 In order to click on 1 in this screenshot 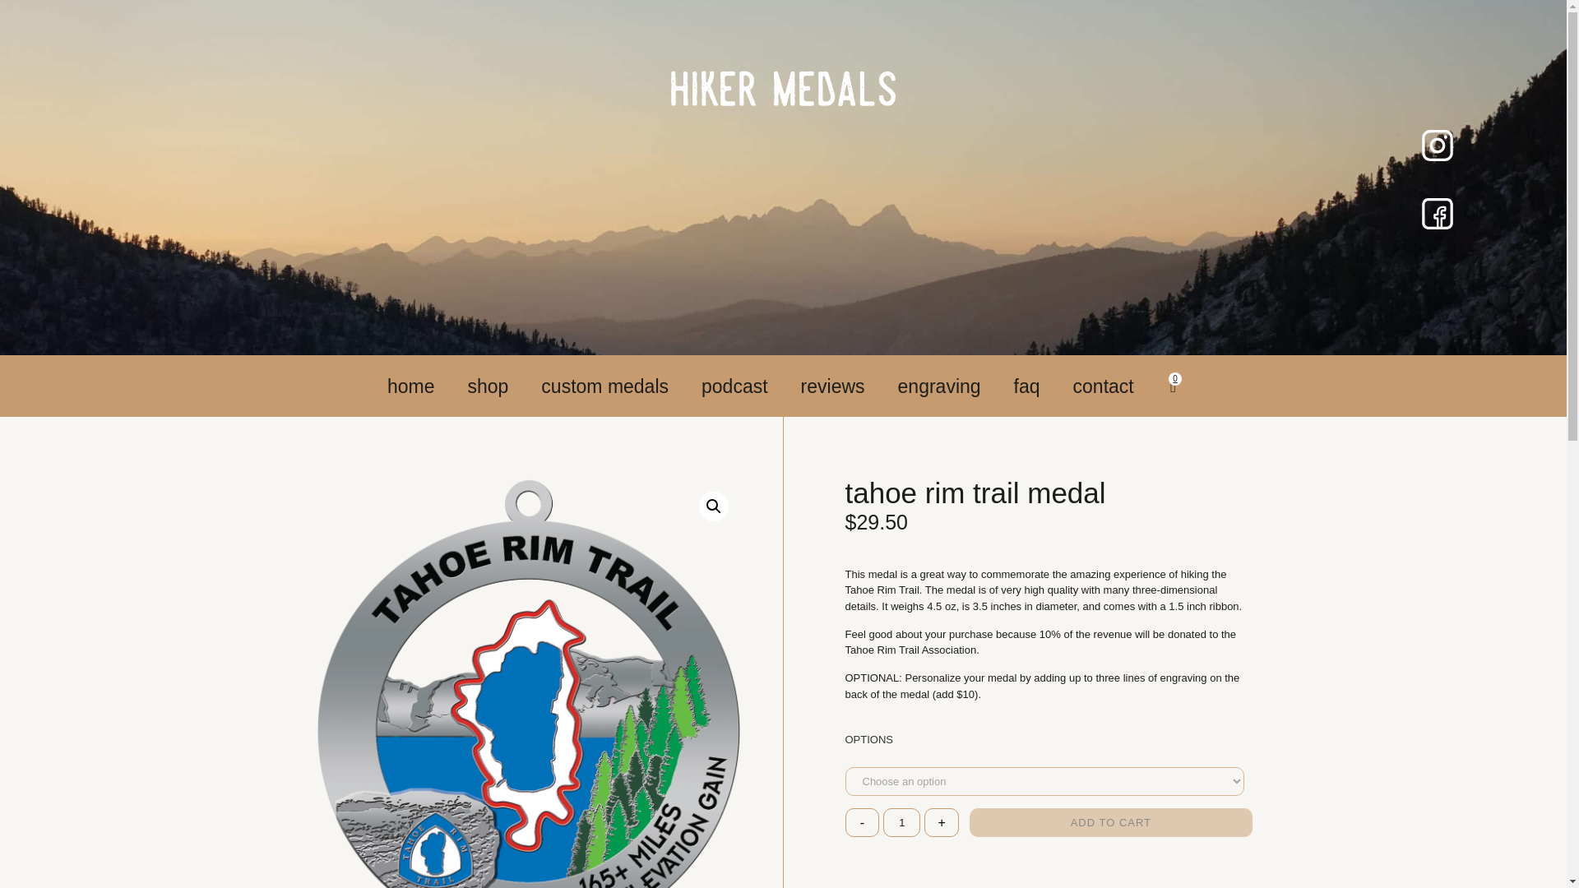, I will do `click(901, 822)`.